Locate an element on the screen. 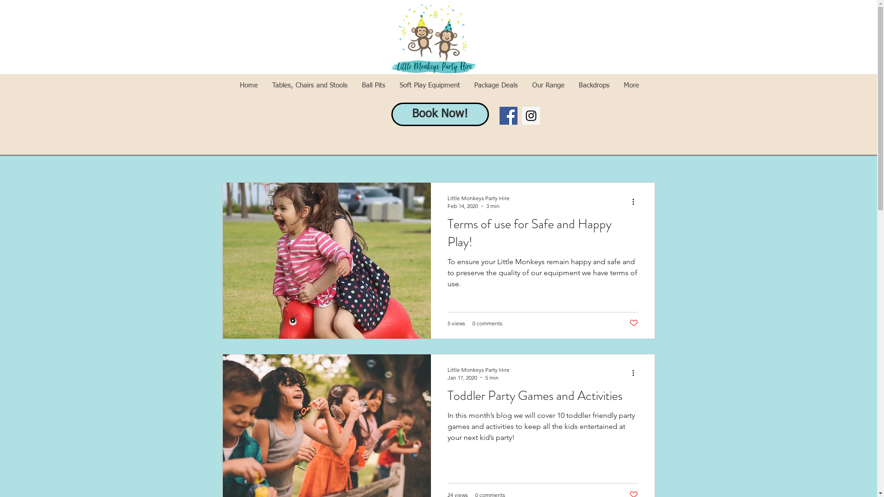 The width and height of the screenshot is (884, 497). Little Monkeys Party Hire is located at coordinates (479, 370).